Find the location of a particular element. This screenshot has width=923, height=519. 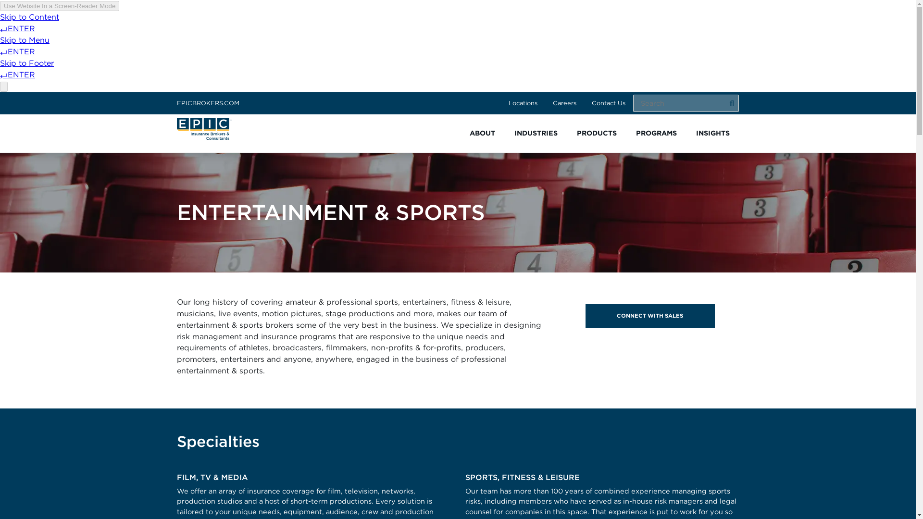

Programs is located at coordinates (656, 133).